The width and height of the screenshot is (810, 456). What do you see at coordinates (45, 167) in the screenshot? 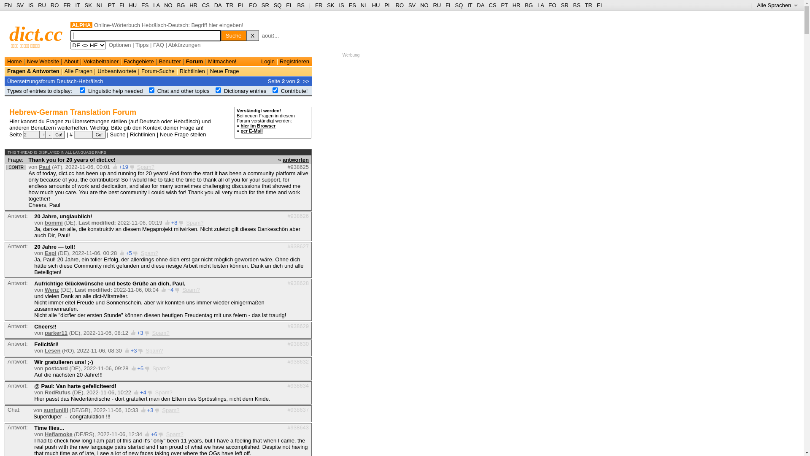
I see `Paul` at bounding box center [45, 167].